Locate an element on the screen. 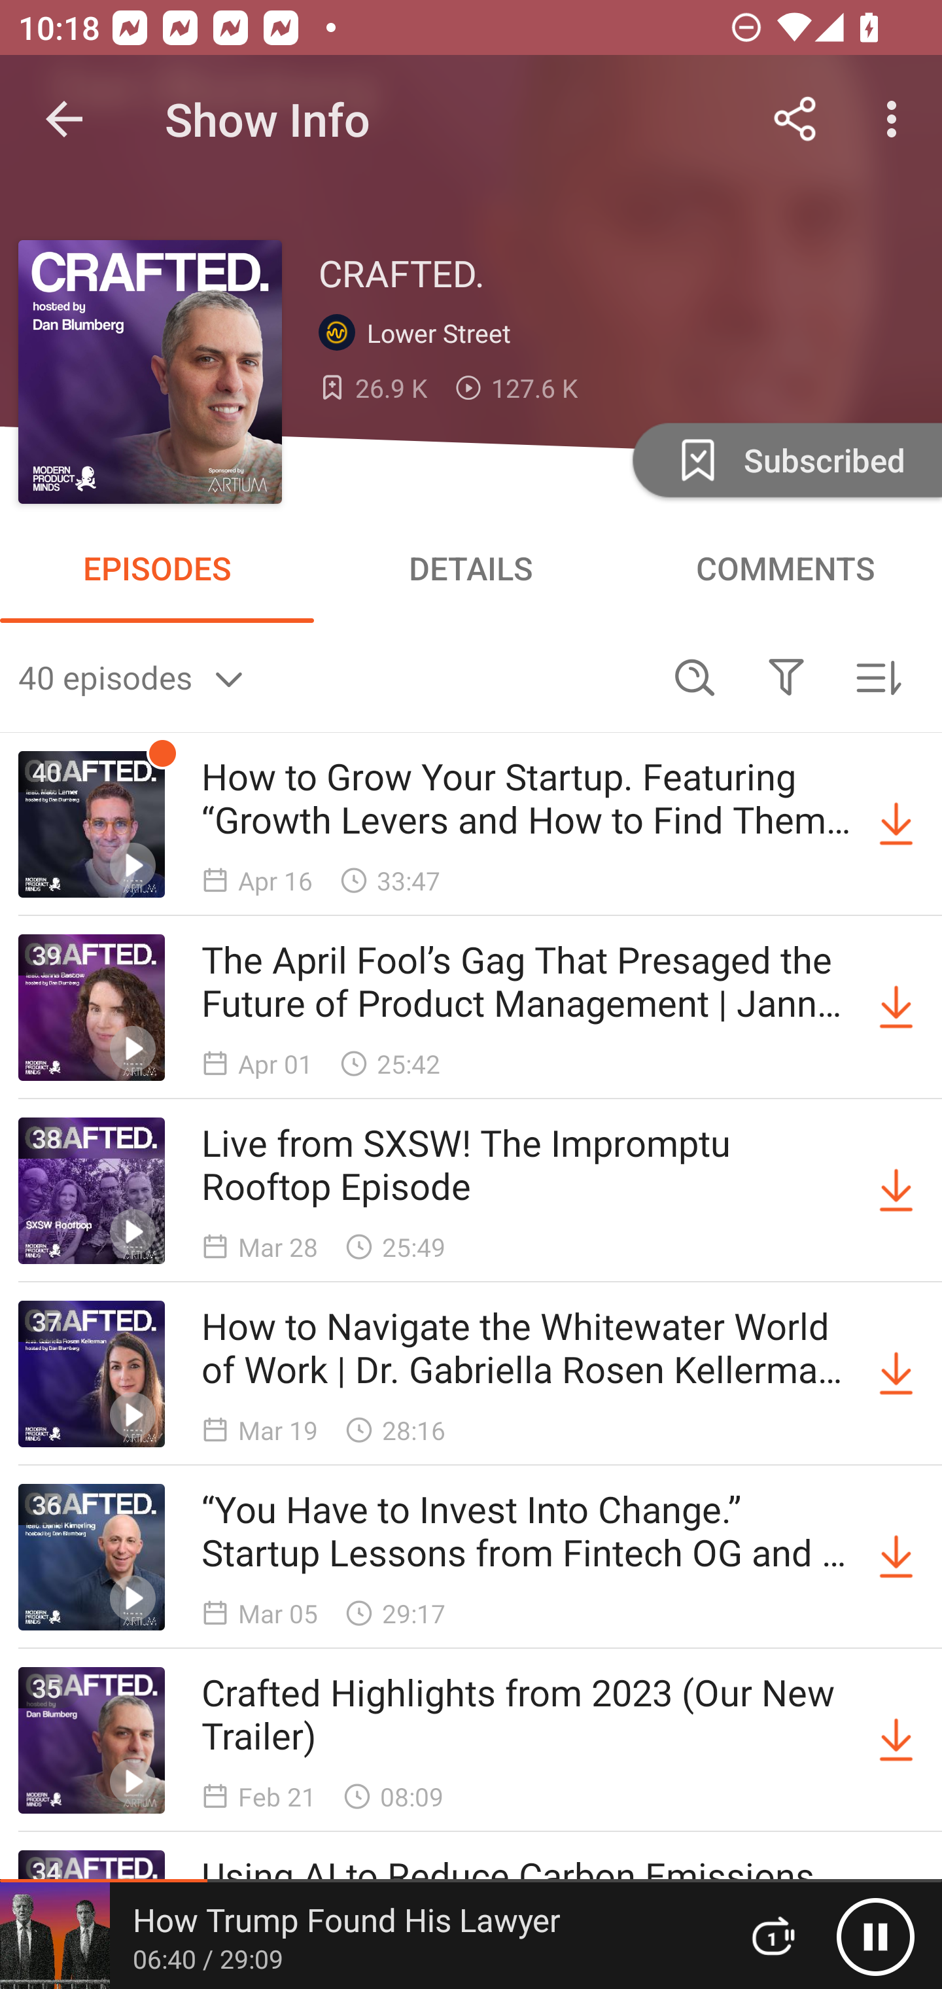 Image resolution: width=942 pixels, height=1989 pixels. Download is located at coordinates (896, 1374).